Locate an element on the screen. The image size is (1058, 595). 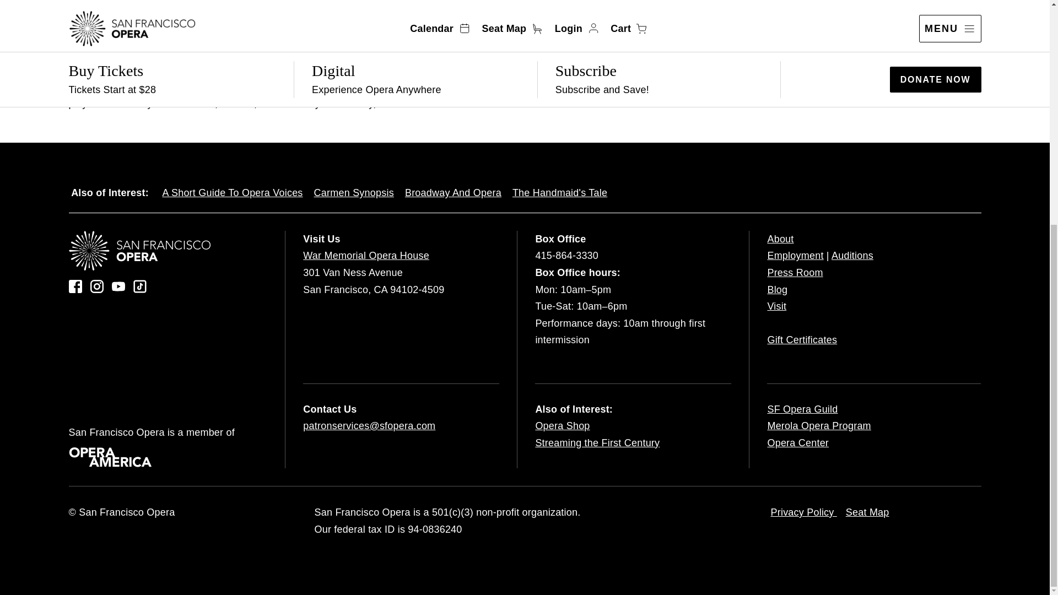
The Handmaid'S Tale is located at coordinates (560, 193).